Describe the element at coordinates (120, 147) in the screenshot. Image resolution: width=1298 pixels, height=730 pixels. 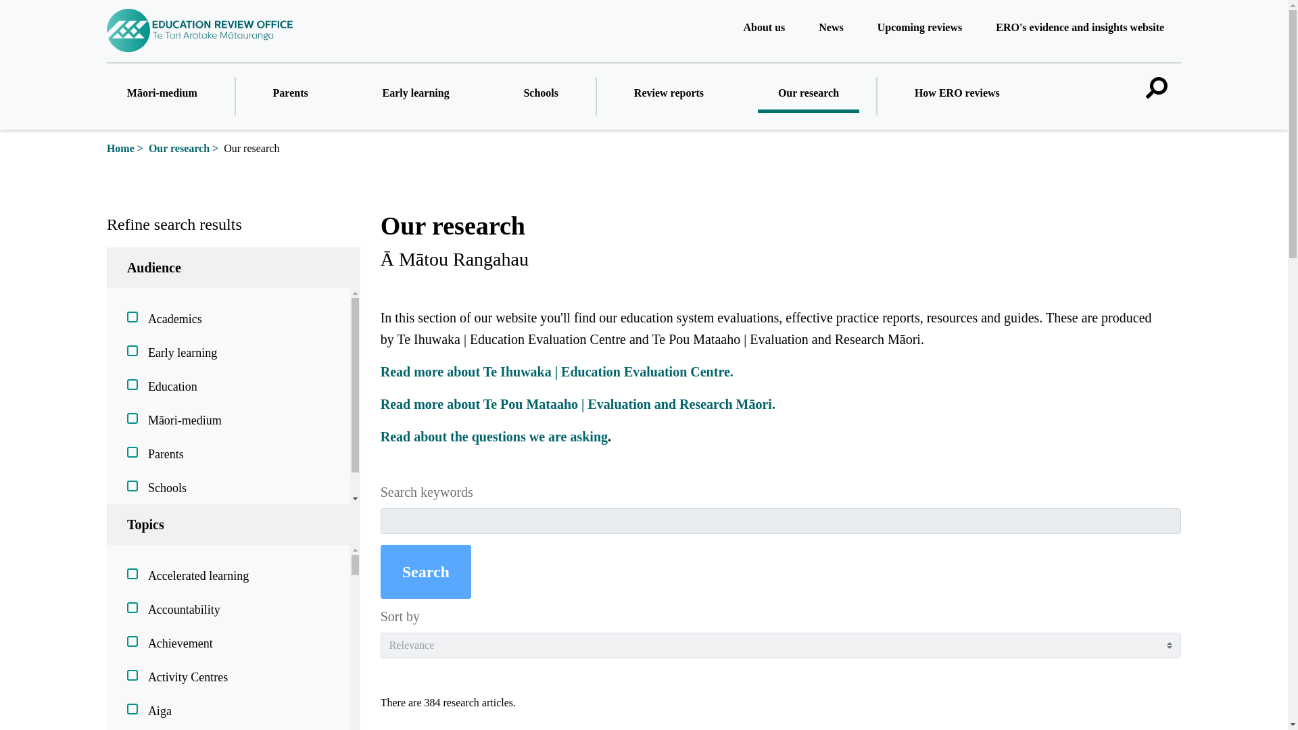
I see `Home` at that location.